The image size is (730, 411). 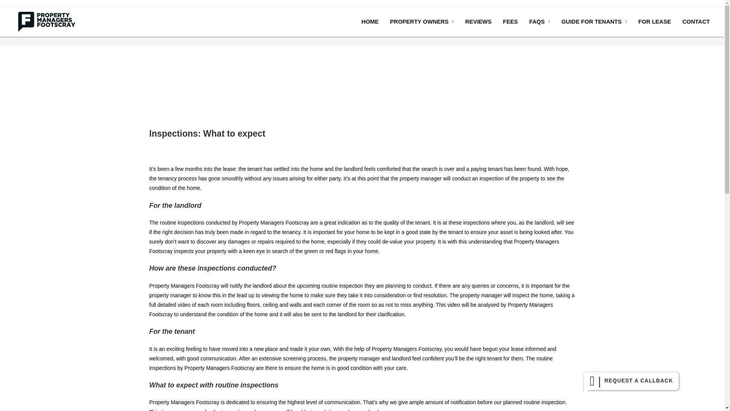 I want to click on FAQS, so click(x=540, y=22).